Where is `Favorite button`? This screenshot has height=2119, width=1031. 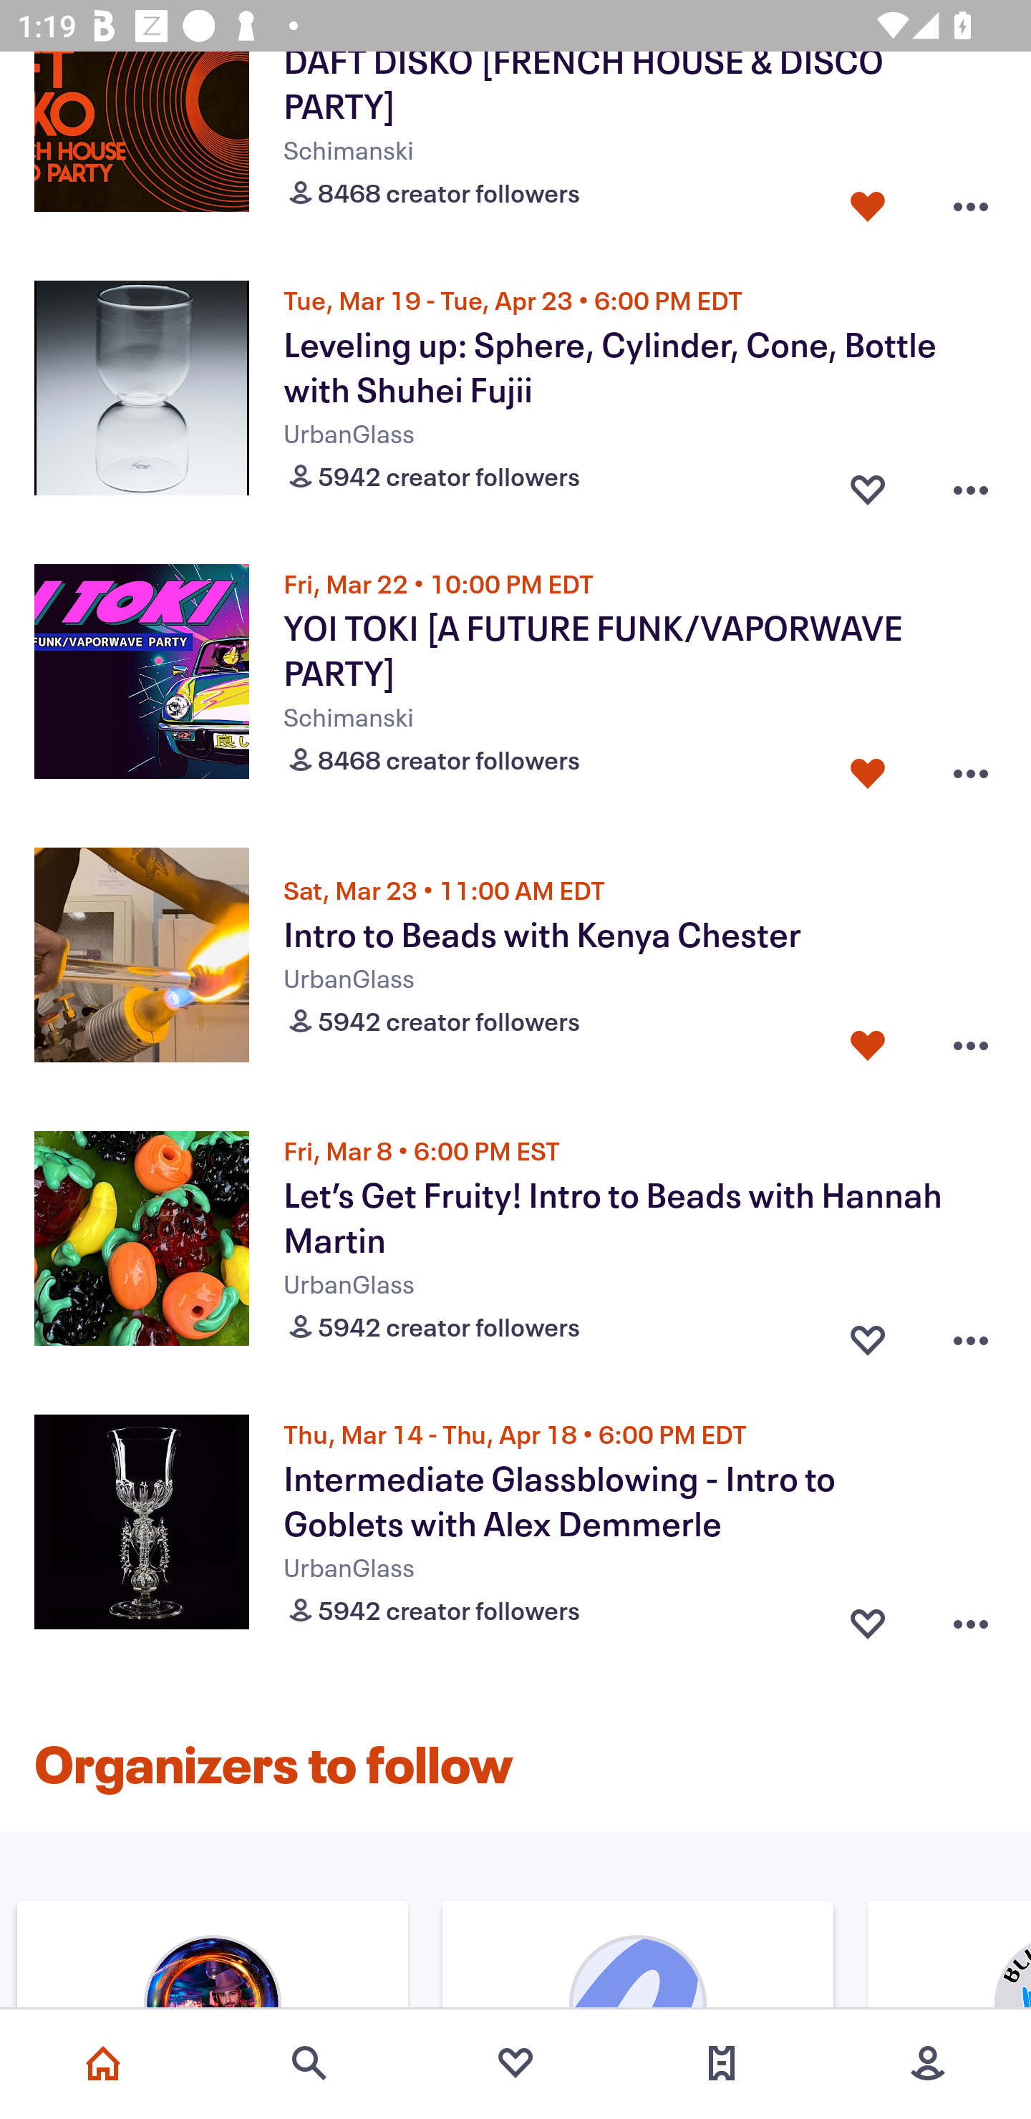
Favorite button is located at coordinates (868, 767).